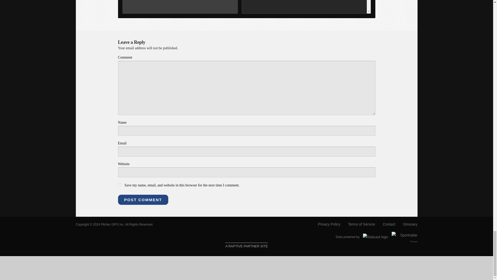 The height and width of the screenshot is (280, 497). What do you see at coordinates (120, 185) in the screenshot?
I see `yes` at bounding box center [120, 185].